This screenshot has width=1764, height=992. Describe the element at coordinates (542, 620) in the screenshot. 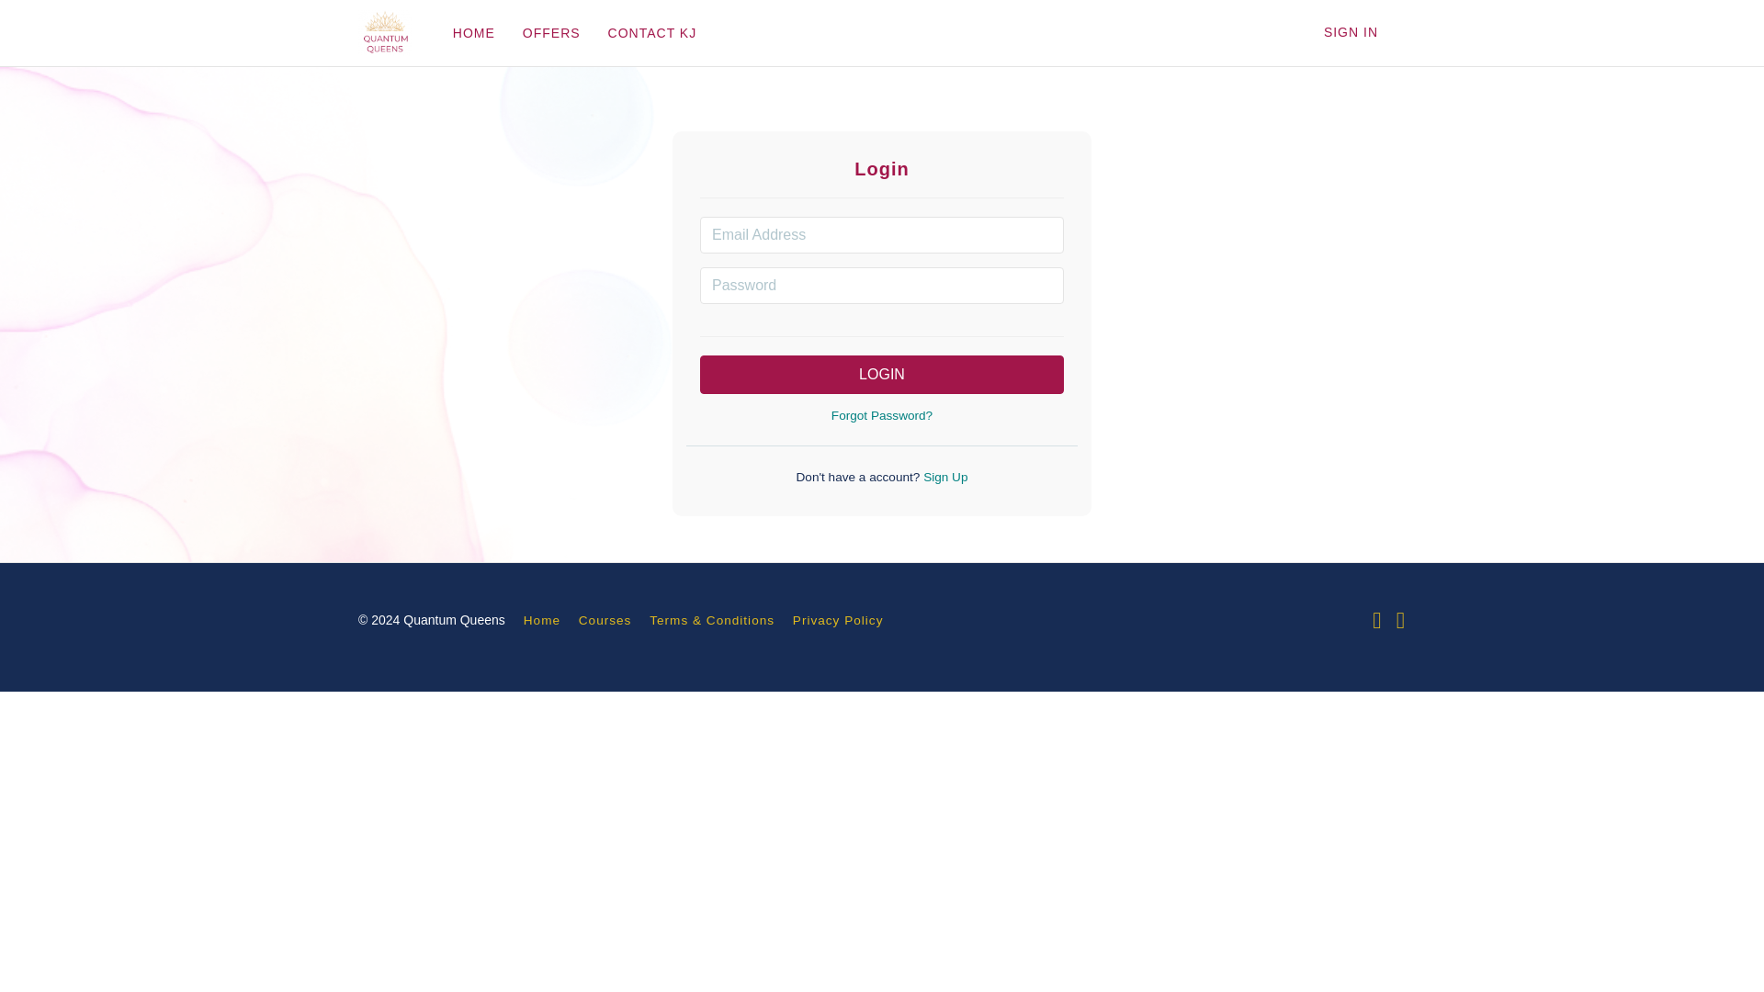

I see `Home` at that location.